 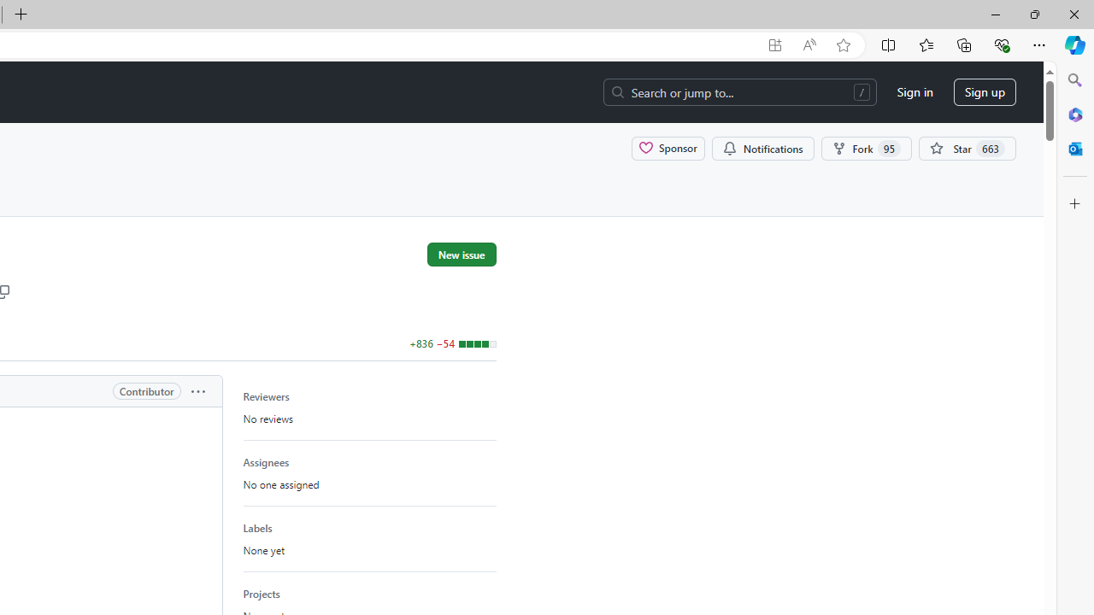 What do you see at coordinates (968, 148) in the screenshot?
I see ` Star 663` at bounding box center [968, 148].